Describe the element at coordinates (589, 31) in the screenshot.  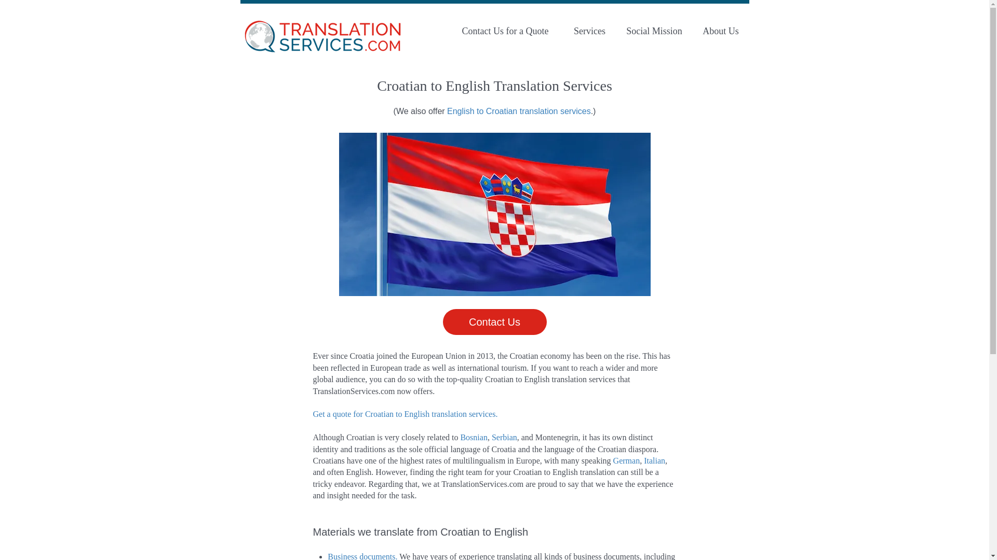
I see `Services` at that location.